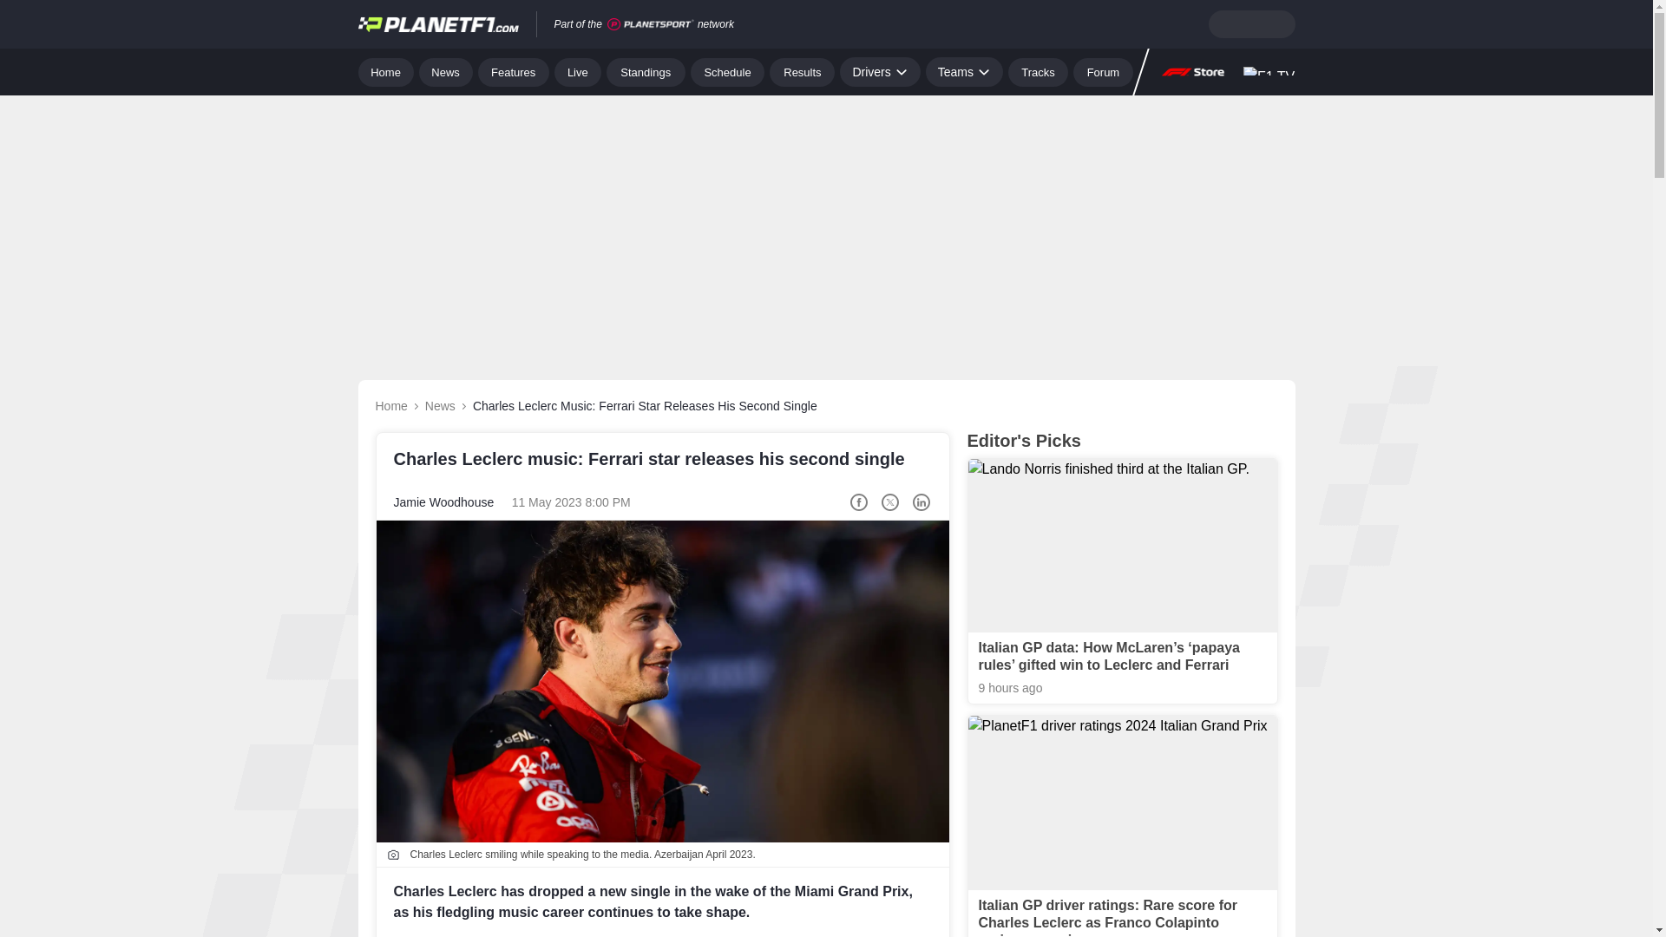  I want to click on Drivers, so click(879, 71).